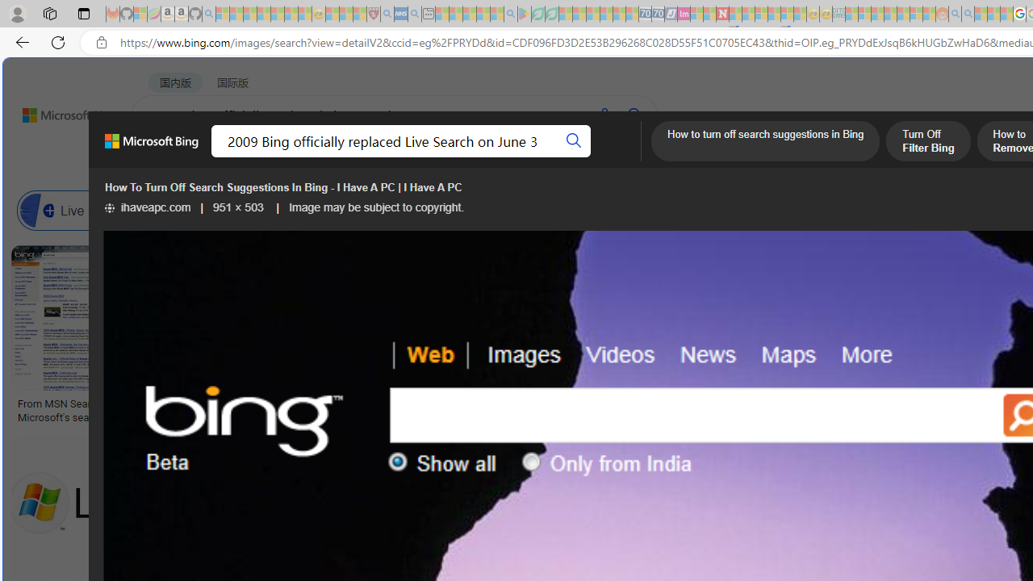  Describe the element at coordinates (762, 210) in the screenshot. I see `Bing Ai Search Engine Powered` at that location.